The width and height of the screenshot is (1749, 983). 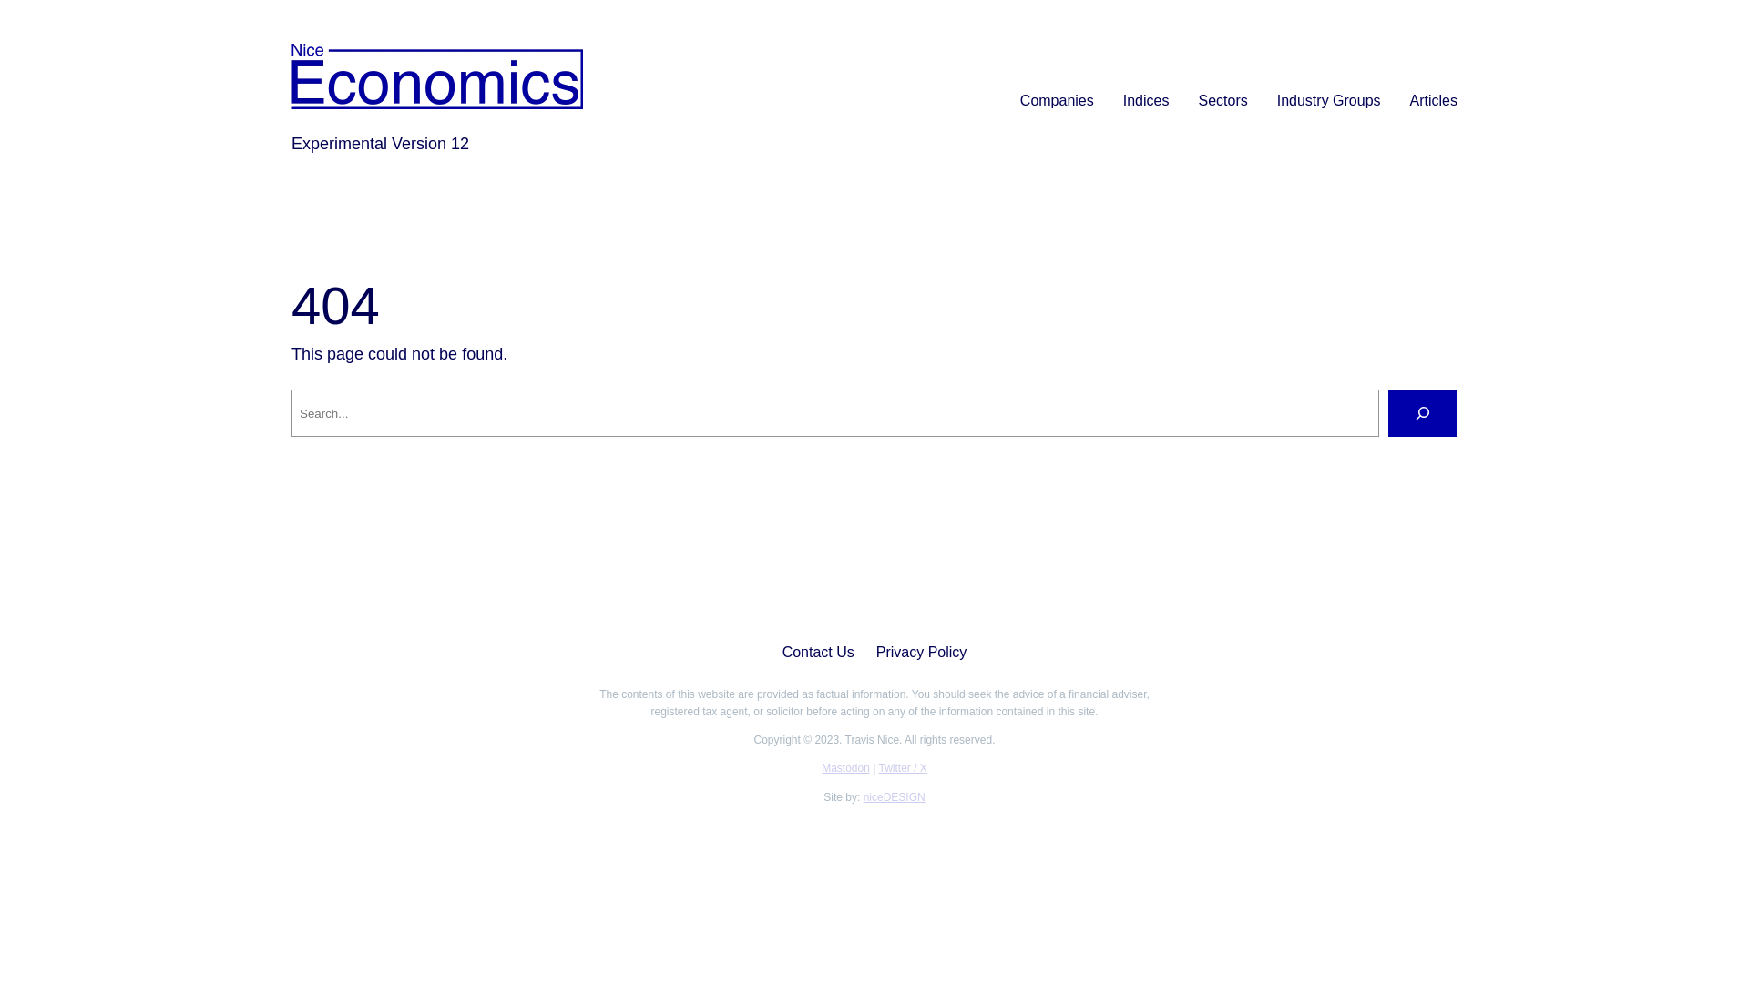 I want to click on Sectors, so click(x=1222, y=101).